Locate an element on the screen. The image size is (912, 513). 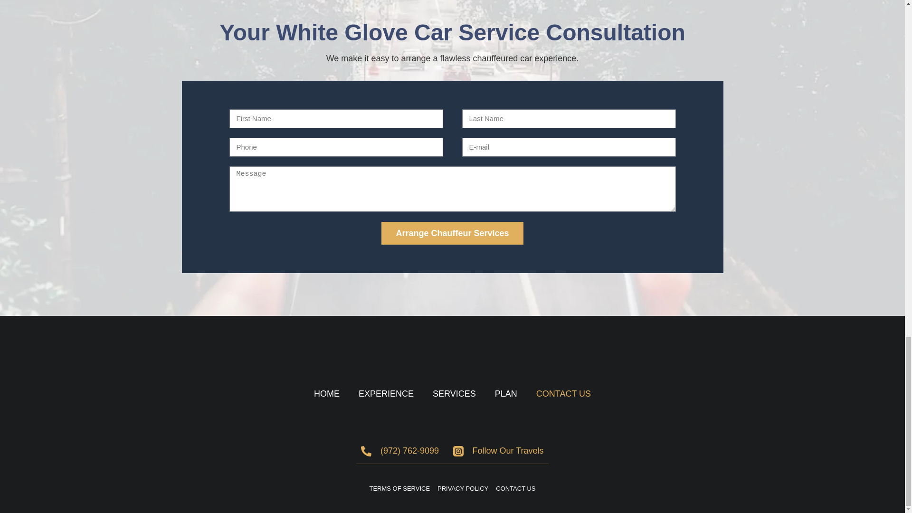
EXPERIENCE is located at coordinates (386, 394).